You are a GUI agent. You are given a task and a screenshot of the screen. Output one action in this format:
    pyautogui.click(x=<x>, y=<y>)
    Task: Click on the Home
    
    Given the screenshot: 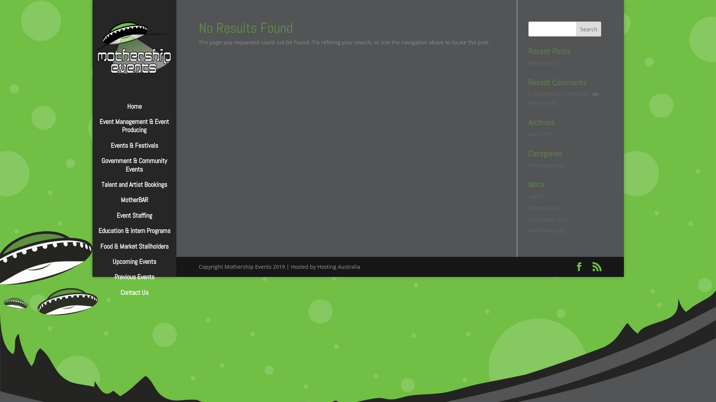 What is the action you would take?
    pyautogui.click(x=142, y=110)
    